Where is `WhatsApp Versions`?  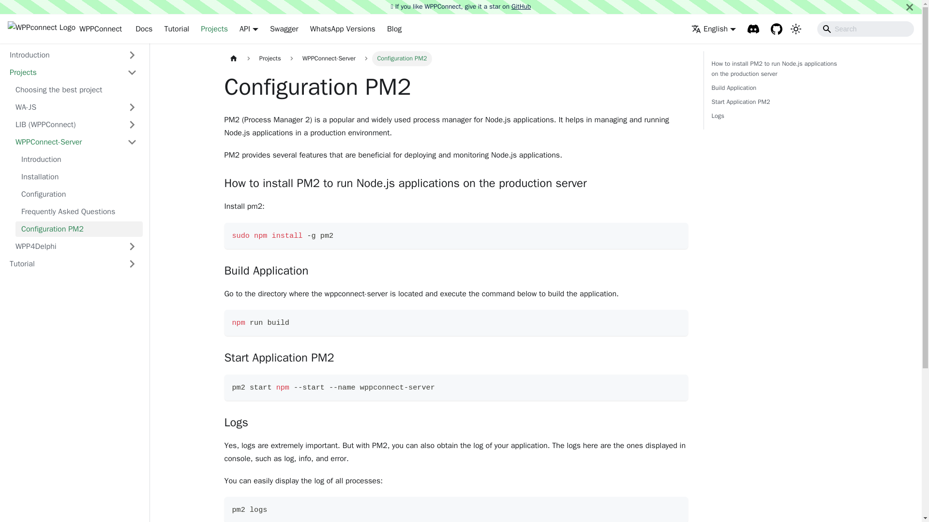
WhatsApp Versions is located at coordinates (343, 29).